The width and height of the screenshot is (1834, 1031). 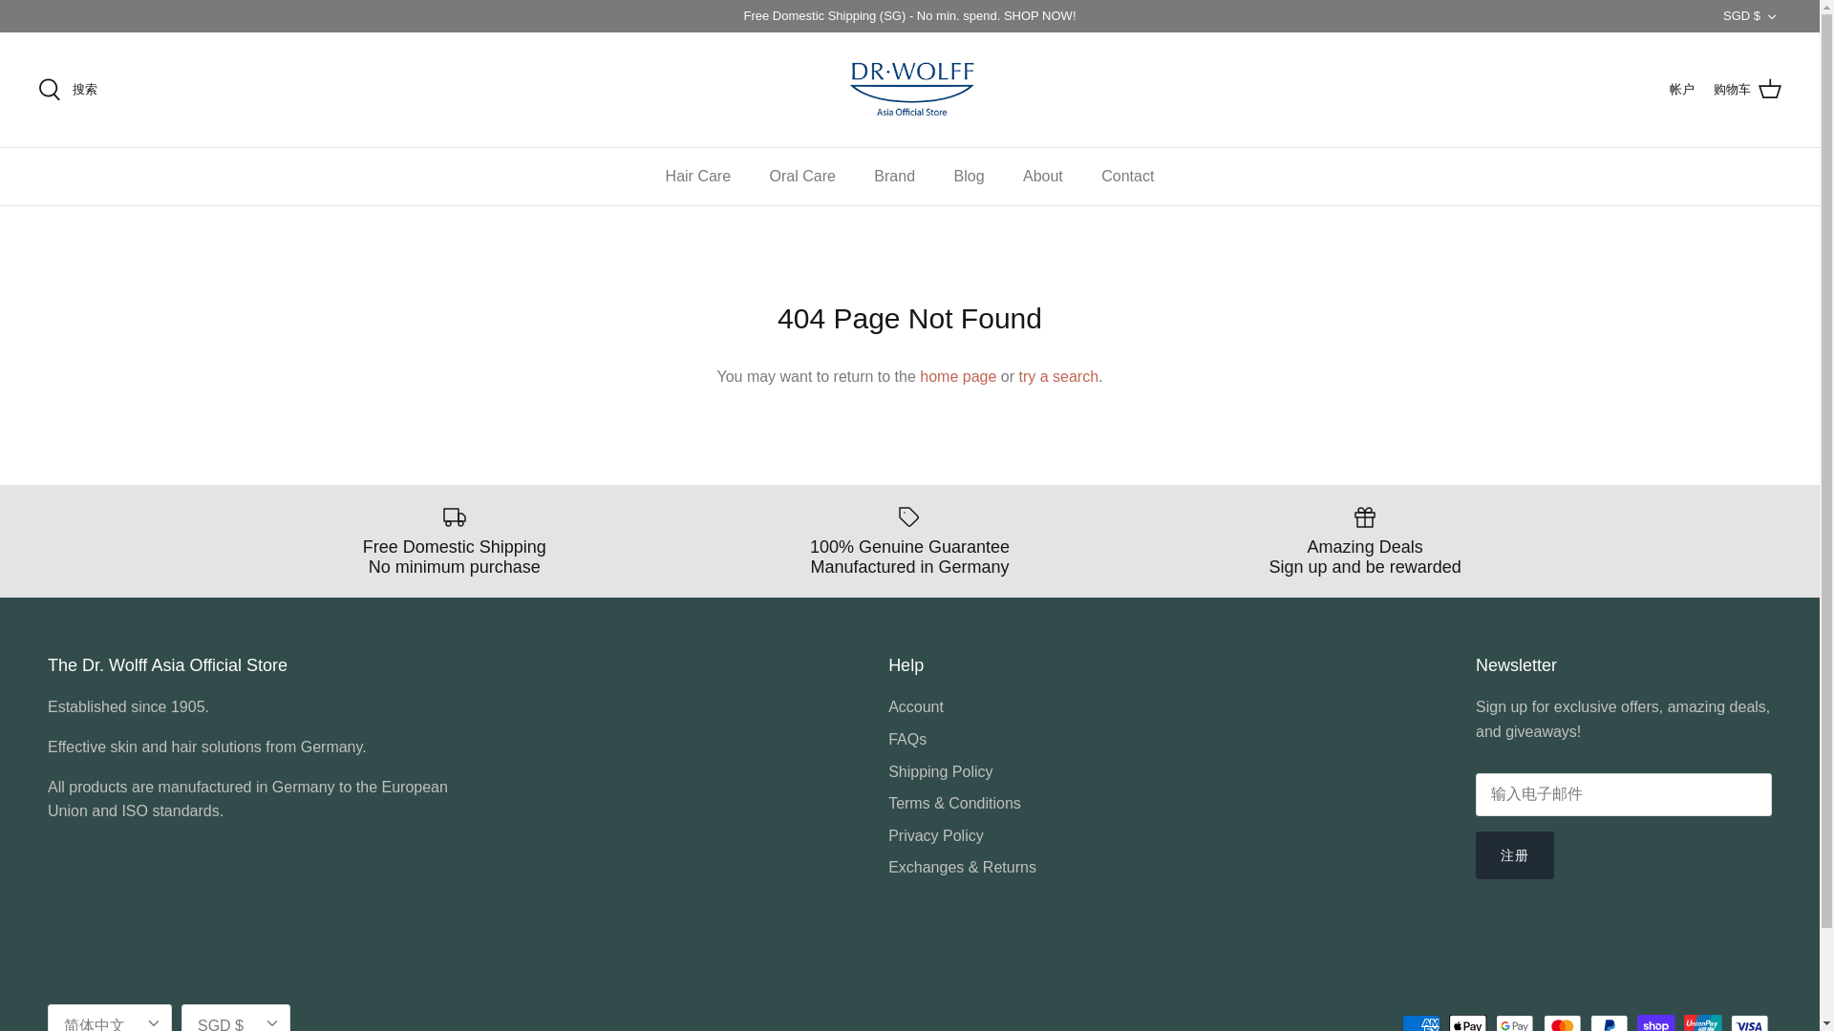 I want to click on PayPal, so click(x=1609, y=1022).